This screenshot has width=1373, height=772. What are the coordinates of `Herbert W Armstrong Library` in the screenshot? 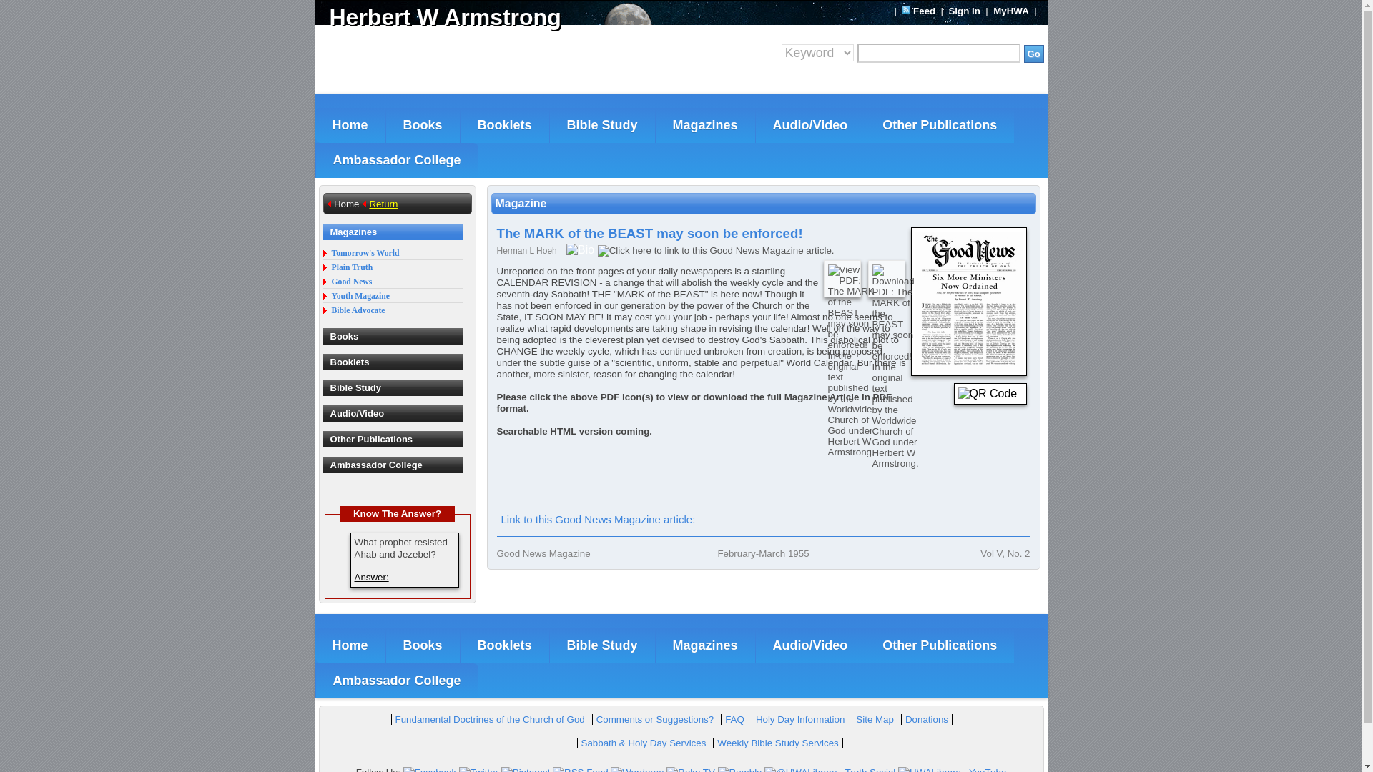 It's located at (498, 17).